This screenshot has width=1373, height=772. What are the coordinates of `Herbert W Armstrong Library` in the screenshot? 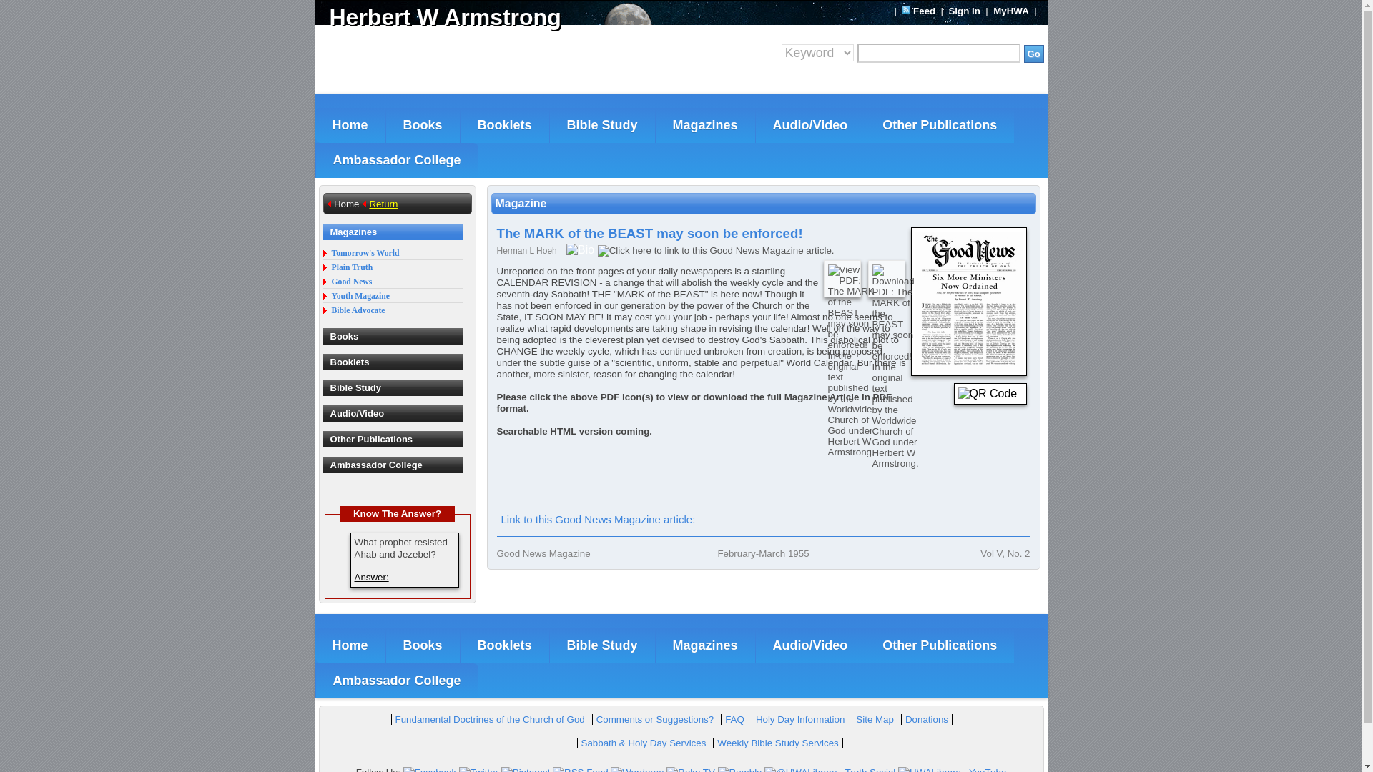 It's located at (498, 17).